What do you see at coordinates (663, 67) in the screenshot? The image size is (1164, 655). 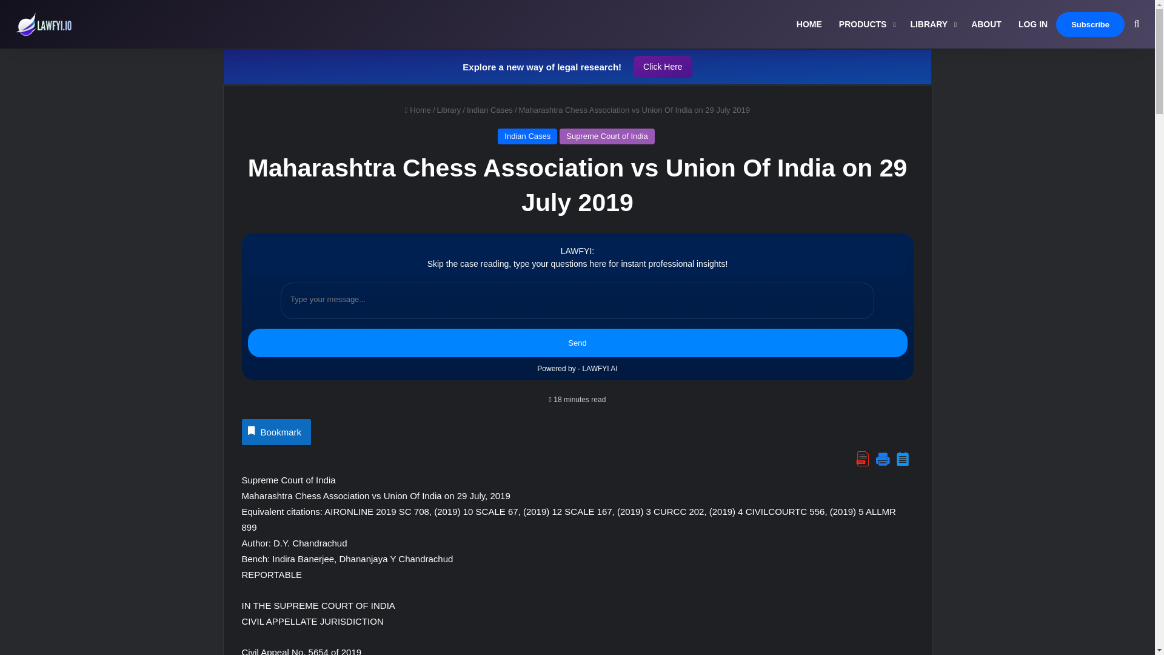 I see `Click Here` at bounding box center [663, 67].